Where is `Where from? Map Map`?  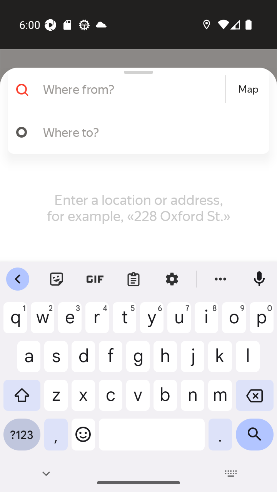
Where from? Map Map is located at coordinates (135, 89).